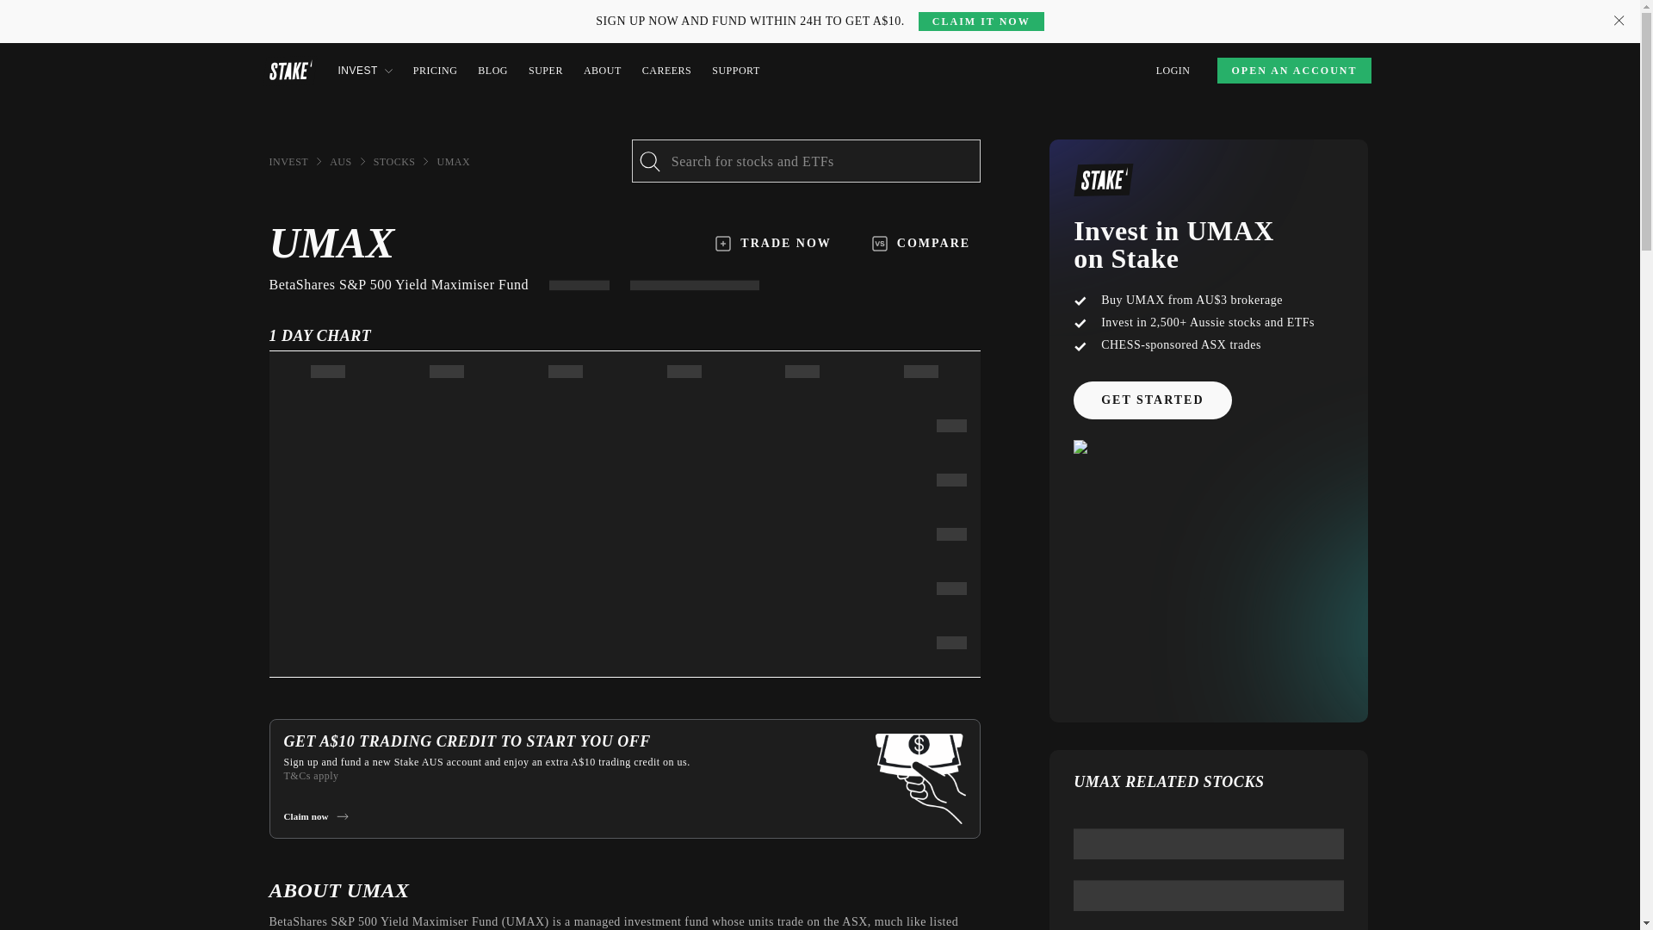 The height and width of the screenshot is (930, 1653). I want to click on PRICING, so click(436, 71).